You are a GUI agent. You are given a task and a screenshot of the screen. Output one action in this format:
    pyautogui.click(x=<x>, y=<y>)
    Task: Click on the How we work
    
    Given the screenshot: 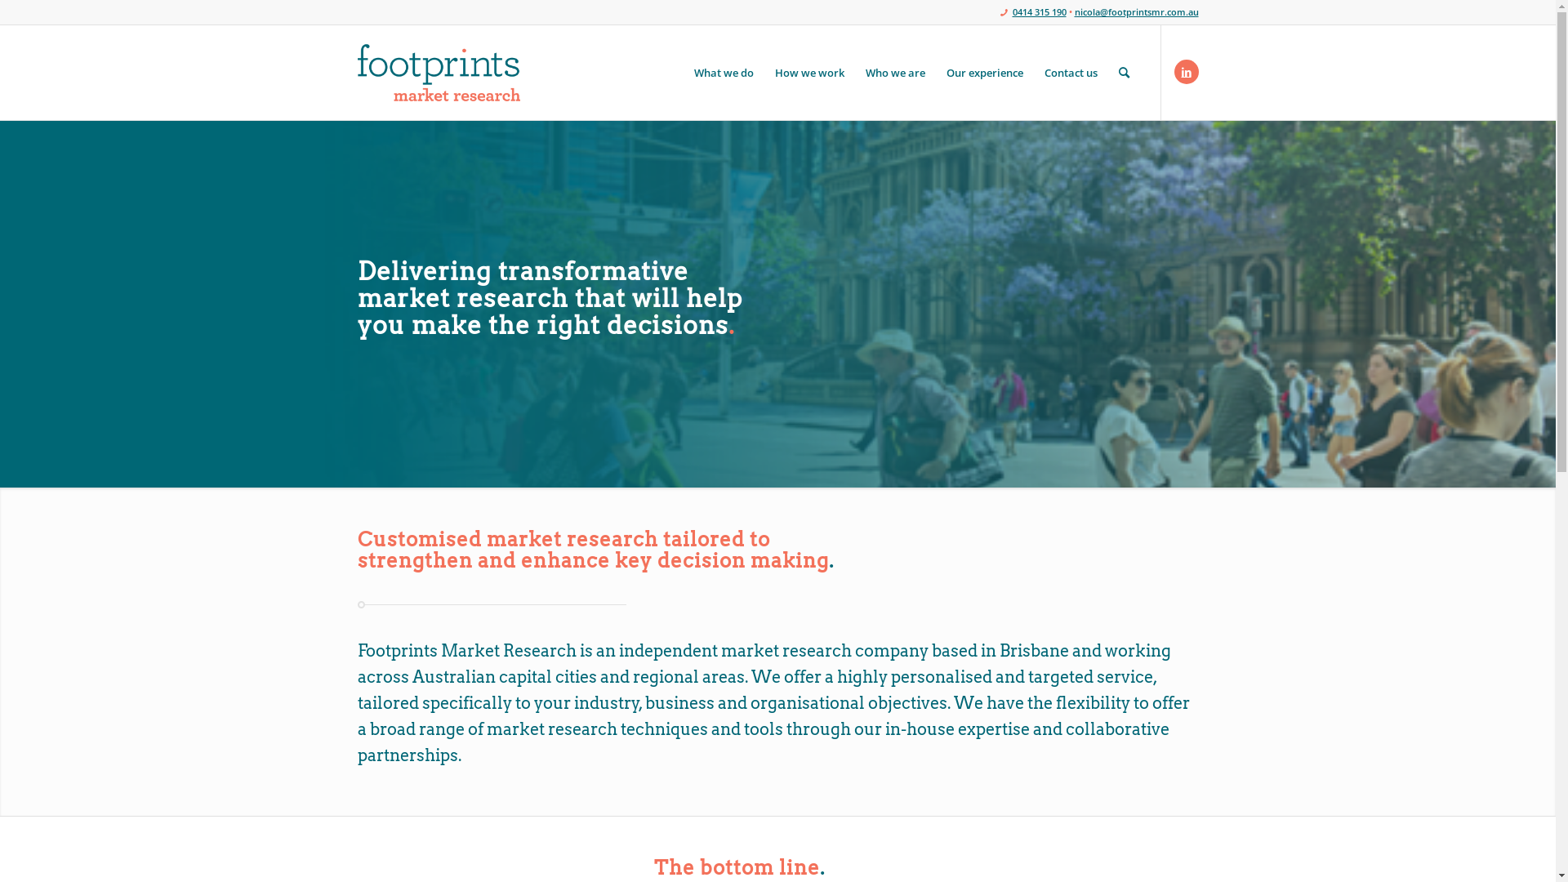 What is the action you would take?
    pyautogui.click(x=810, y=73)
    